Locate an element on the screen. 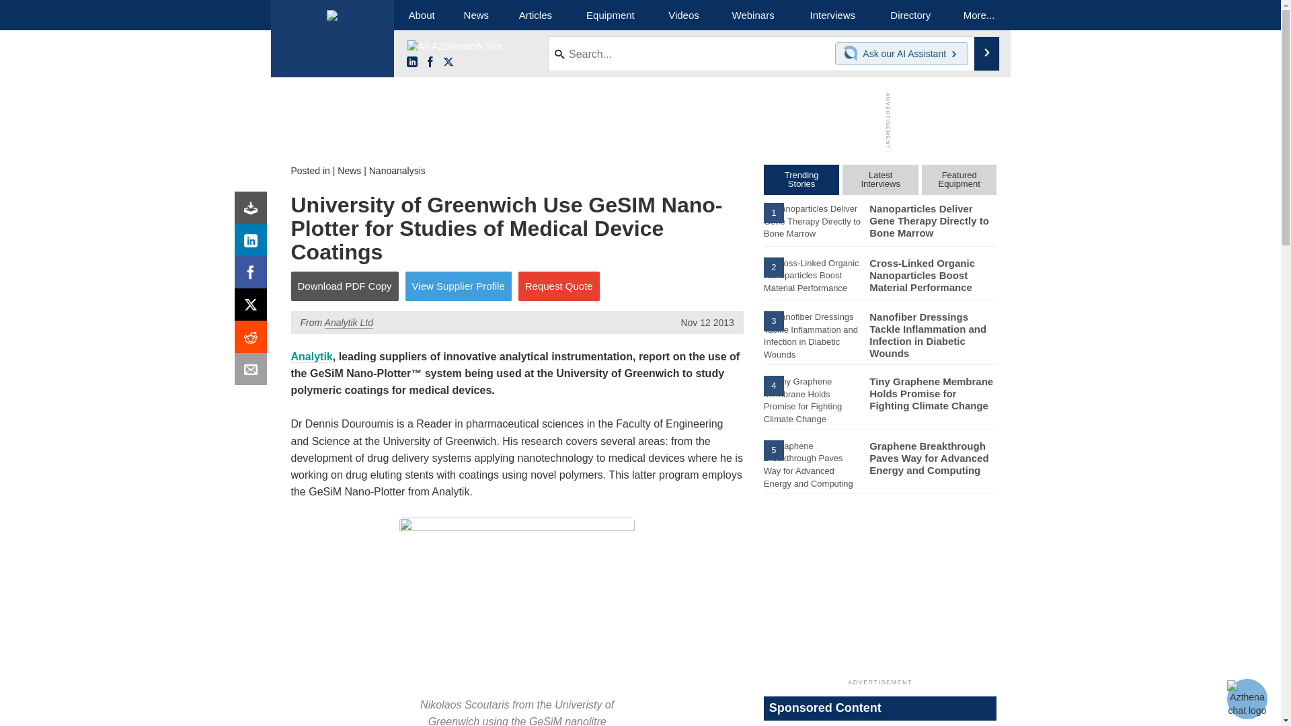 The image size is (1291, 726). Videos is located at coordinates (683, 15).